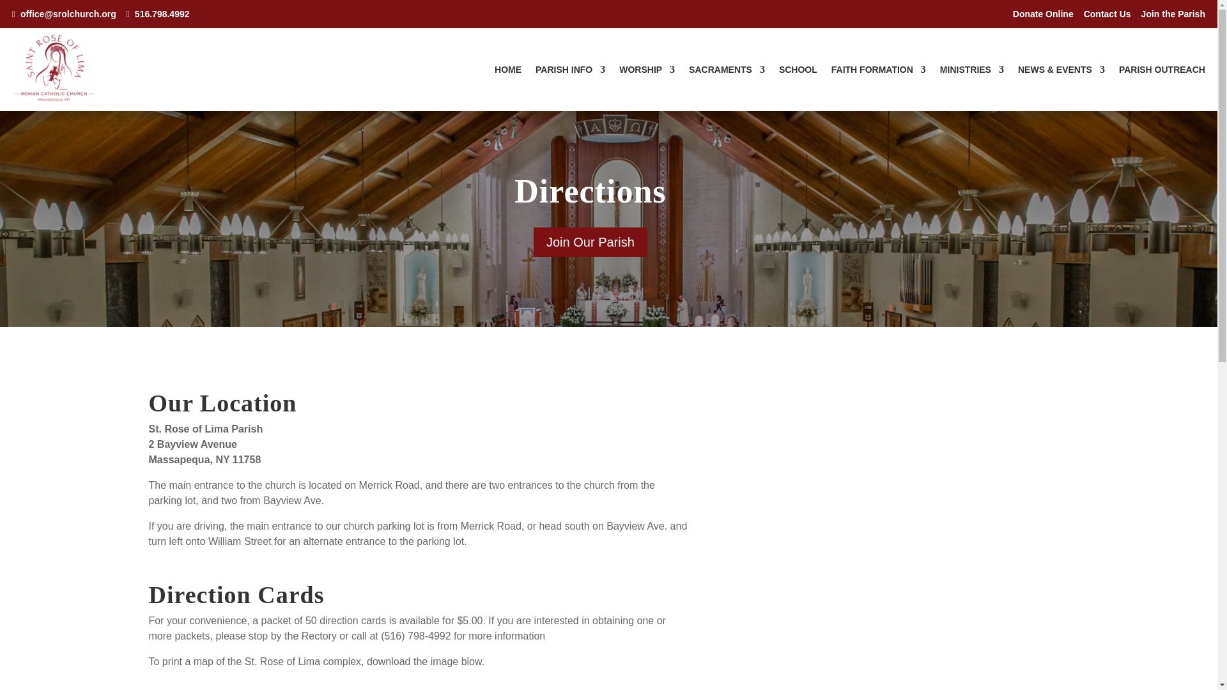 The image size is (1227, 690). Describe the element at coordinates (971, 72) in the screenshot. I see `MINISTRIES` at that location.